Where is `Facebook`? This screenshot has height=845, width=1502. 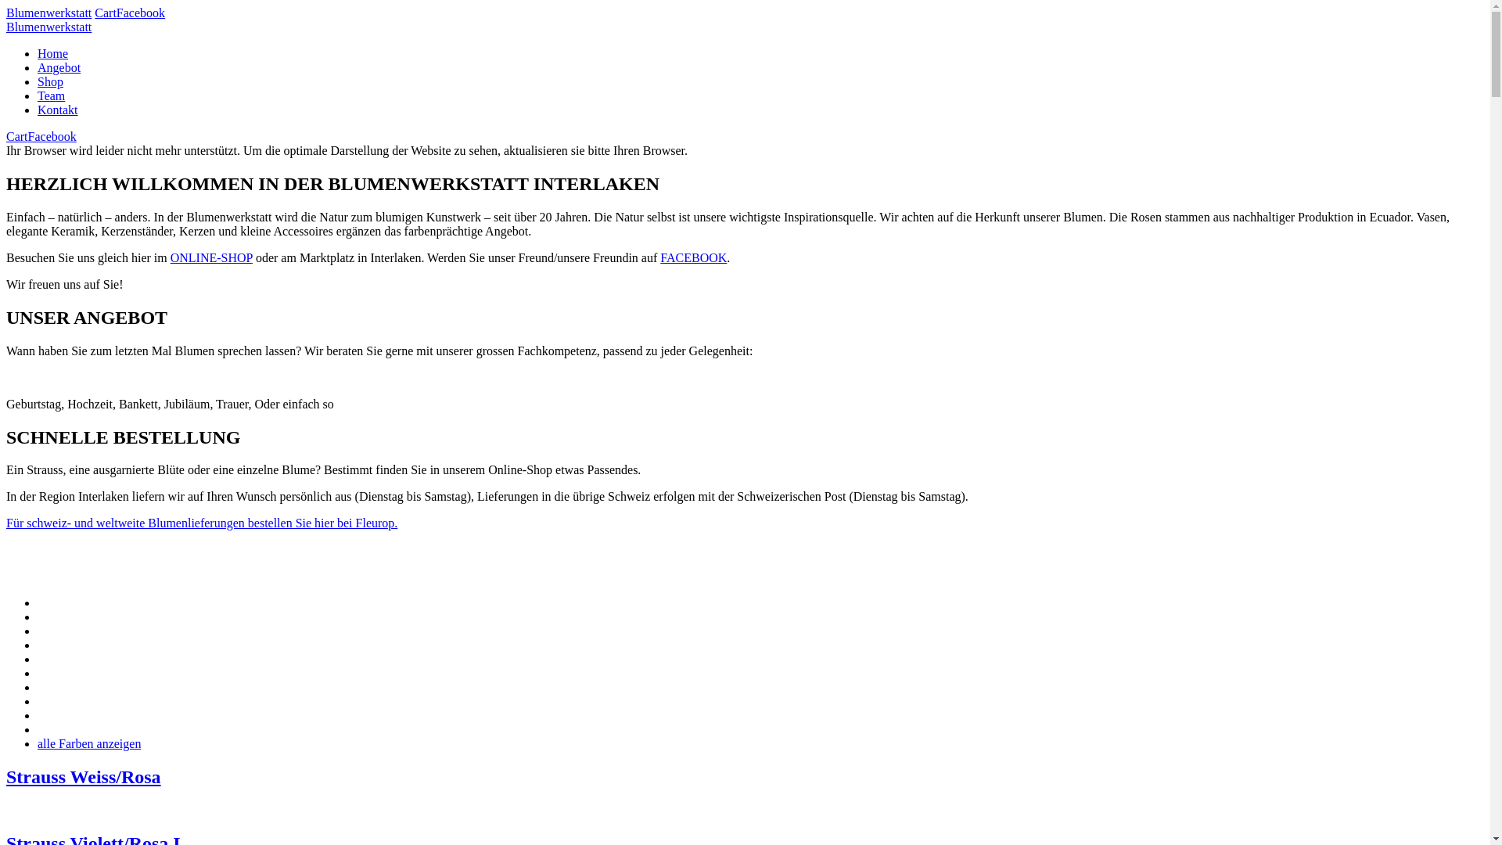
Facebook is located at coordinates (141, 13).